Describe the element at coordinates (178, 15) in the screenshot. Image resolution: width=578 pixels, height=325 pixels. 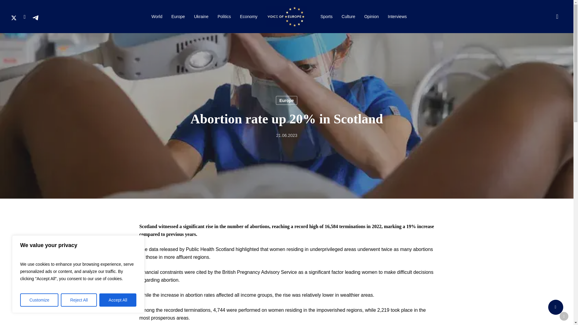
I see `Europe` at that location.